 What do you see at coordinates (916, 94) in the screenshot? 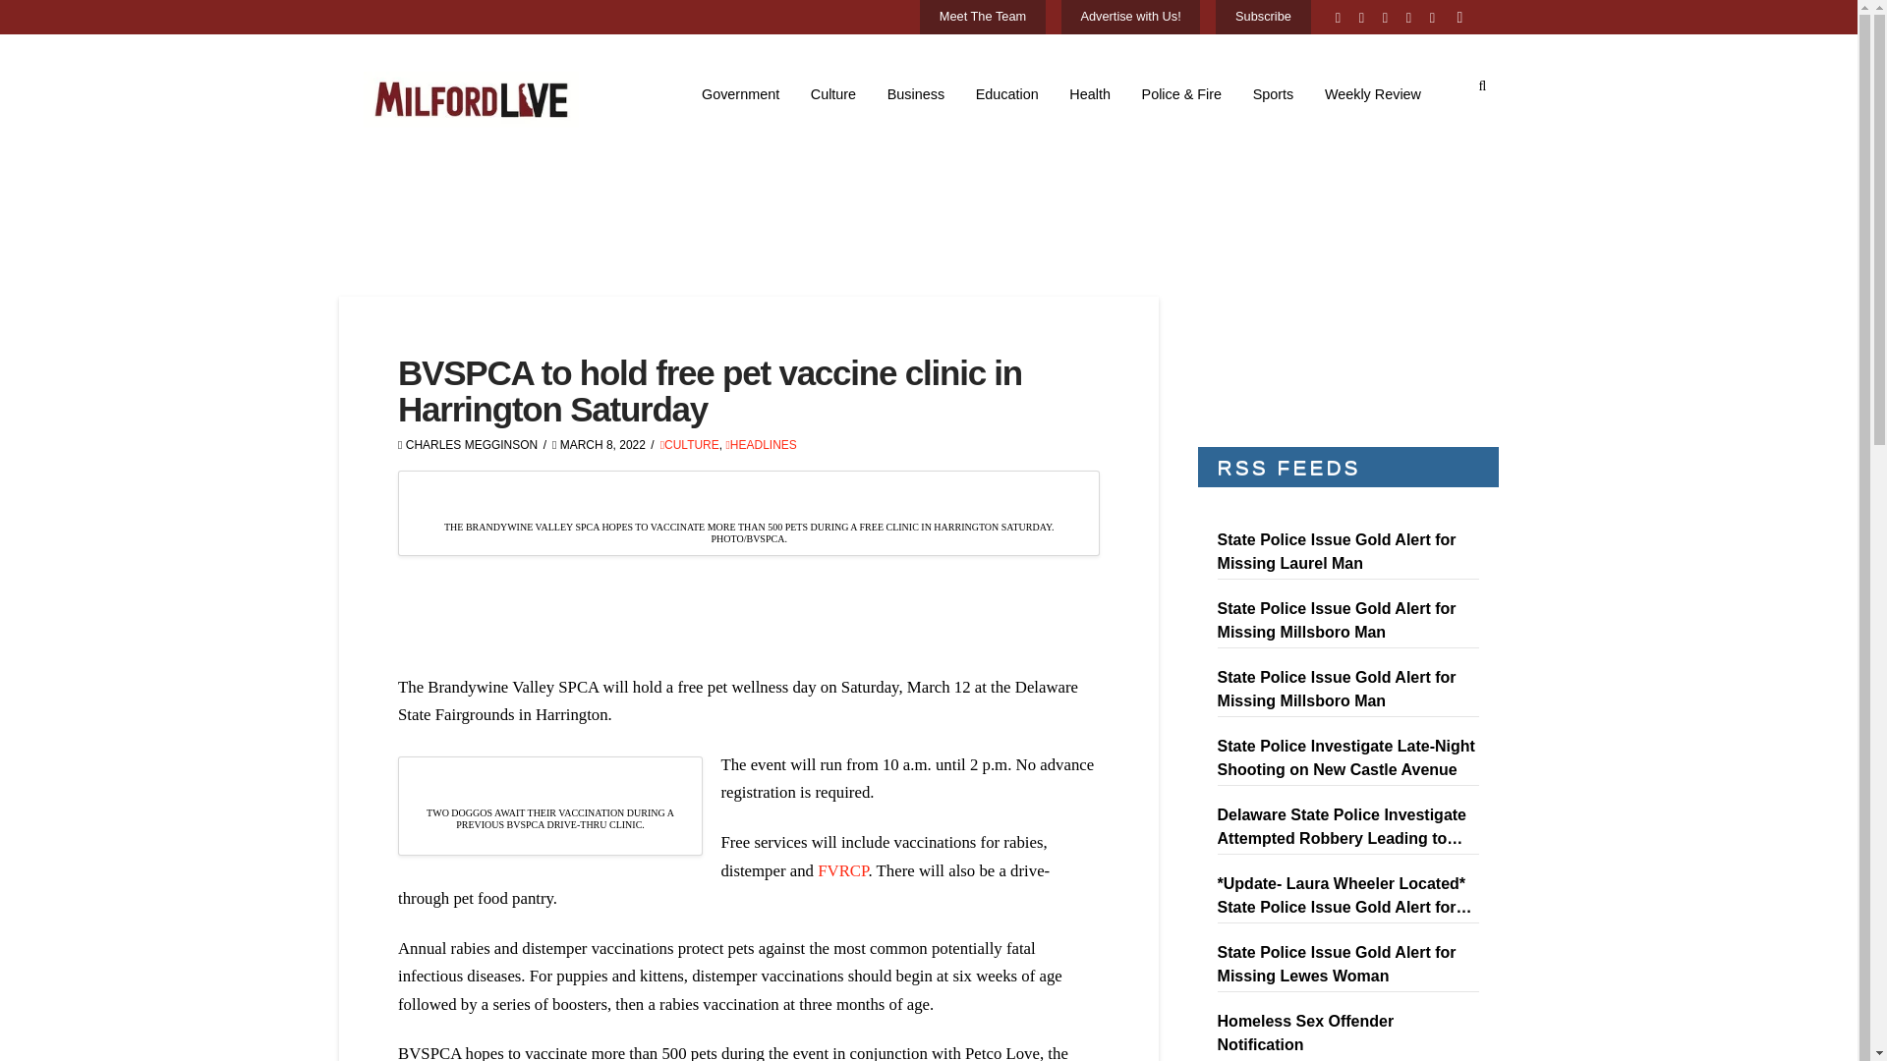
I see `Business` at bounding box center [916, 94].